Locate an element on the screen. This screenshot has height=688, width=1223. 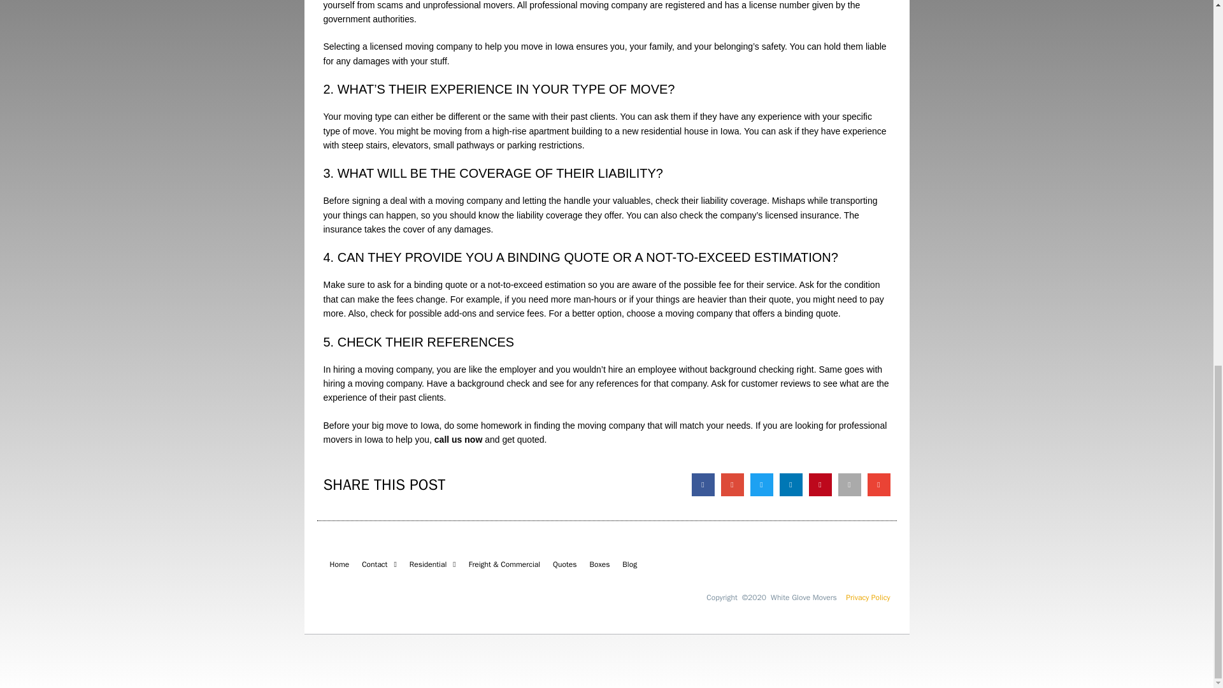
Residential is located at coordinates (433, 564).